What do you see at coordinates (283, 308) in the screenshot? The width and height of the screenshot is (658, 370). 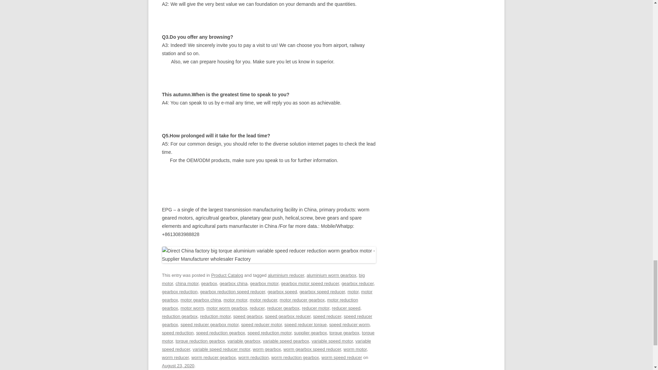 I see `reducer gearbox` at bounding box center [283, 308].